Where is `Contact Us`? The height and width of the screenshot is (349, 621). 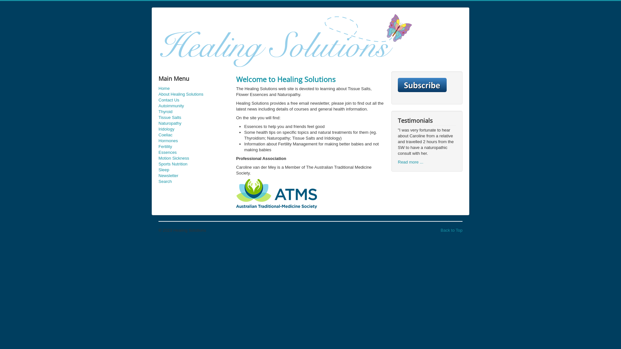 Contact Us is located at coordinates (194, 100).